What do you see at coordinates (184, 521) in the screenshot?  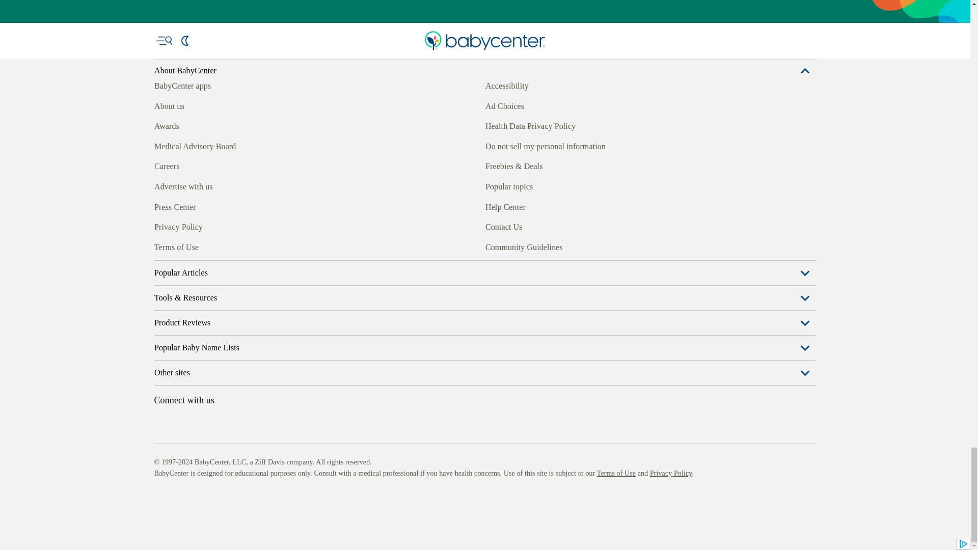 I see `BabyCenter Instagram feed` at bounding box center [184, 521].